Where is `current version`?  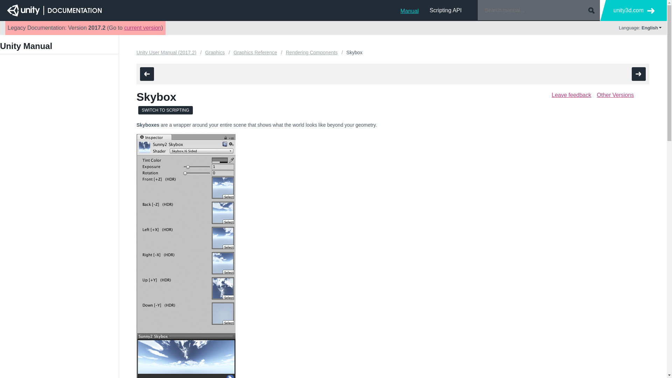 current version is located at coordinates (143, 28).